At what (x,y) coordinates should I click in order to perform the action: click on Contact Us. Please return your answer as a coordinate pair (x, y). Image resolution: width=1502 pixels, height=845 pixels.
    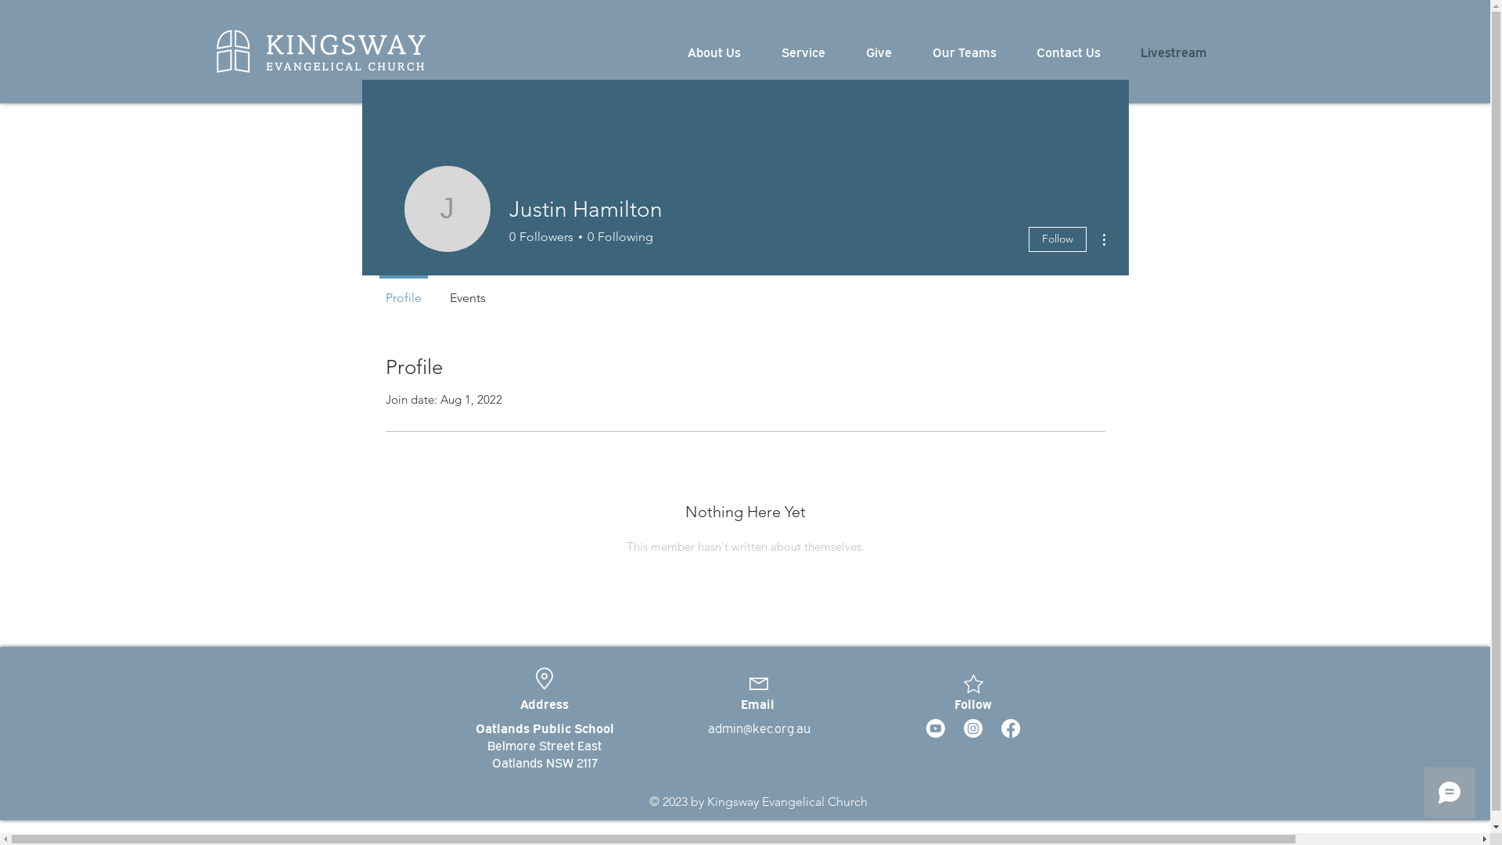
    Looking at the image, I should click on (1076, 52).